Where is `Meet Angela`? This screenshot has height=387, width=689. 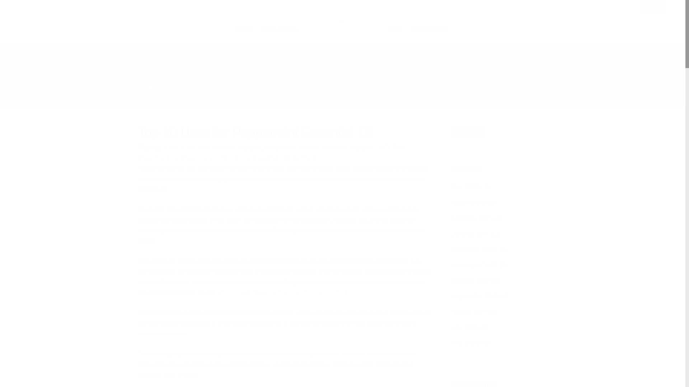
Meet Angela is located at coordinates (280, 29).